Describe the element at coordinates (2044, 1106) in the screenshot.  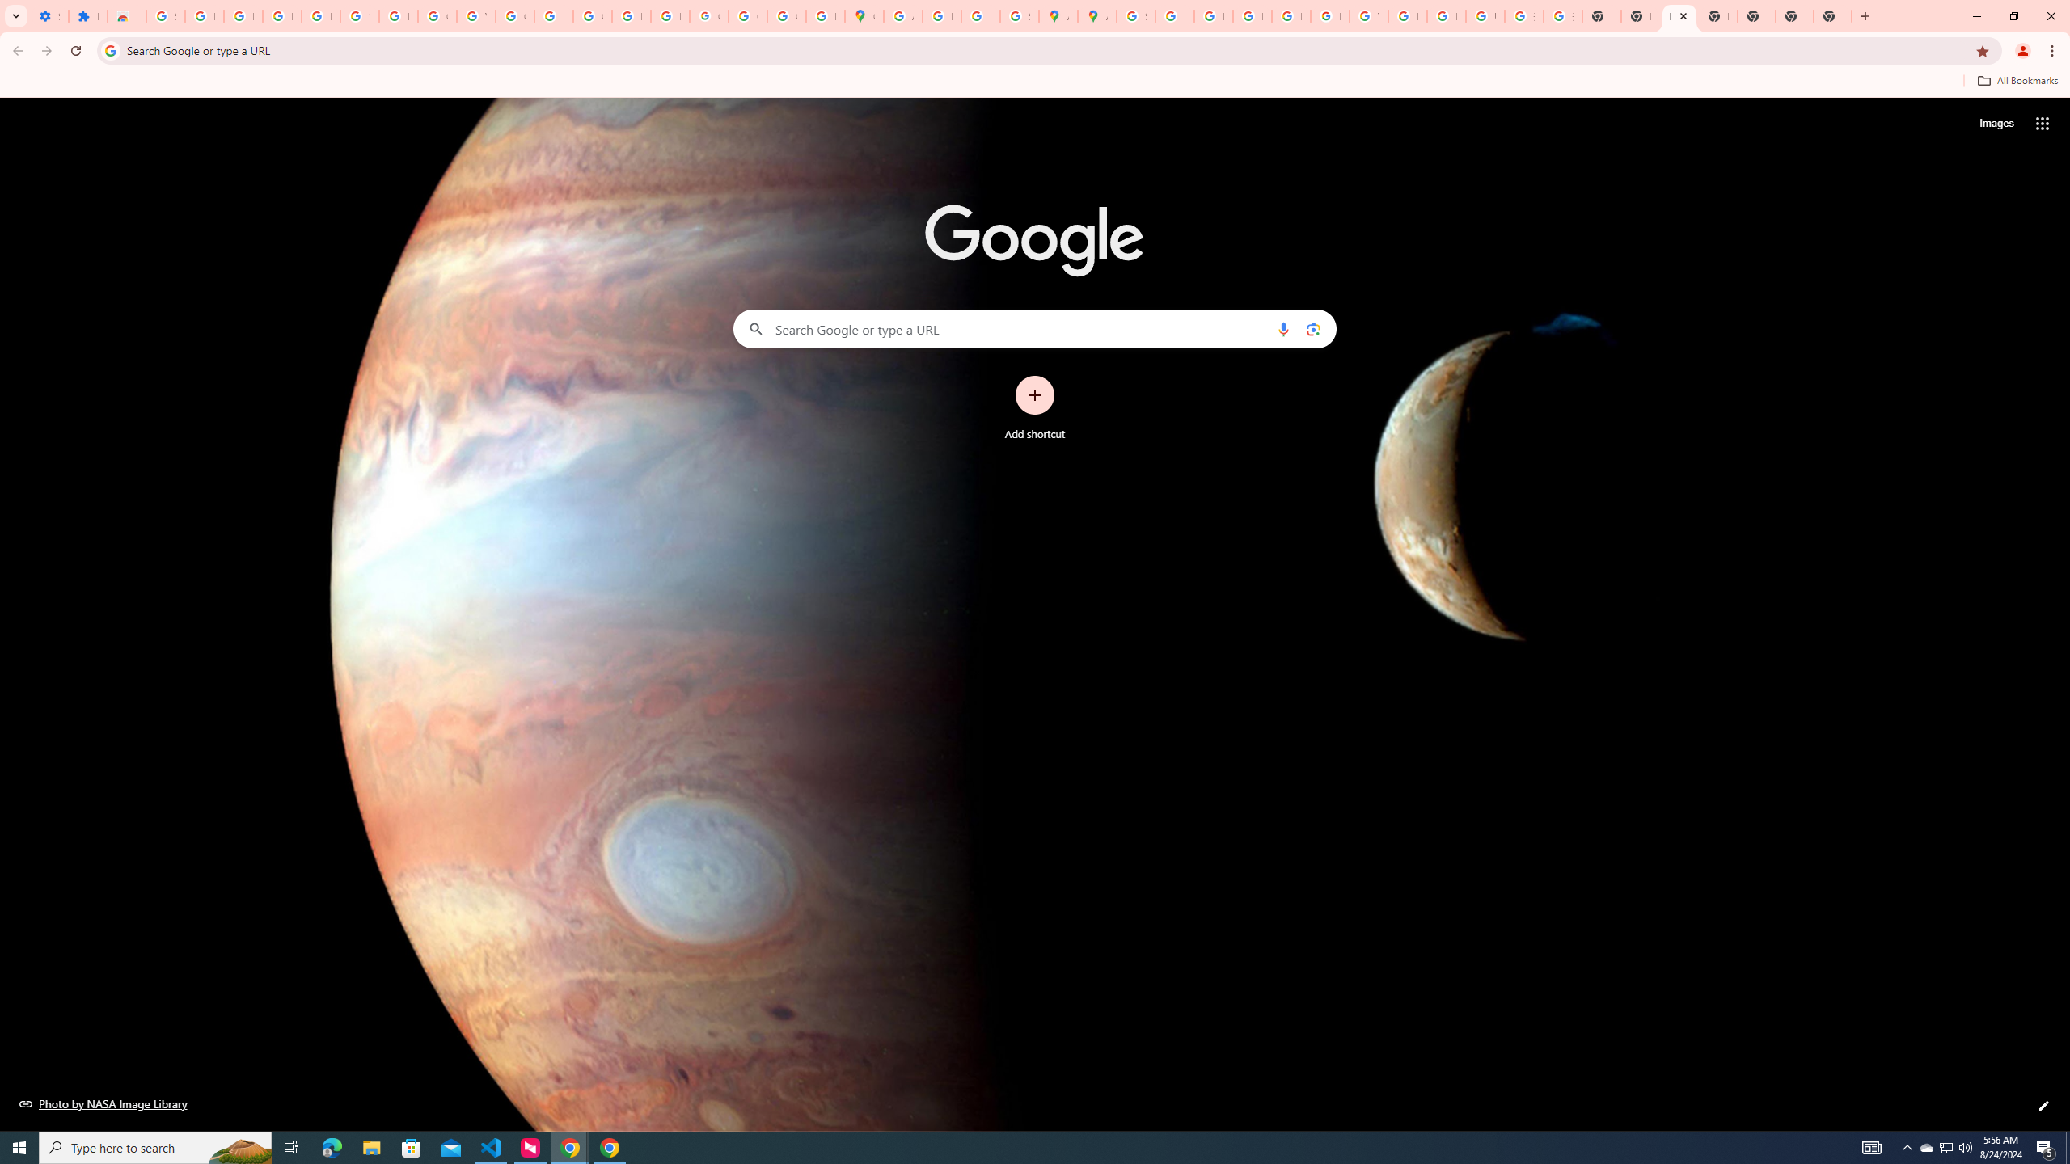
I see `Customize this page` at that location.